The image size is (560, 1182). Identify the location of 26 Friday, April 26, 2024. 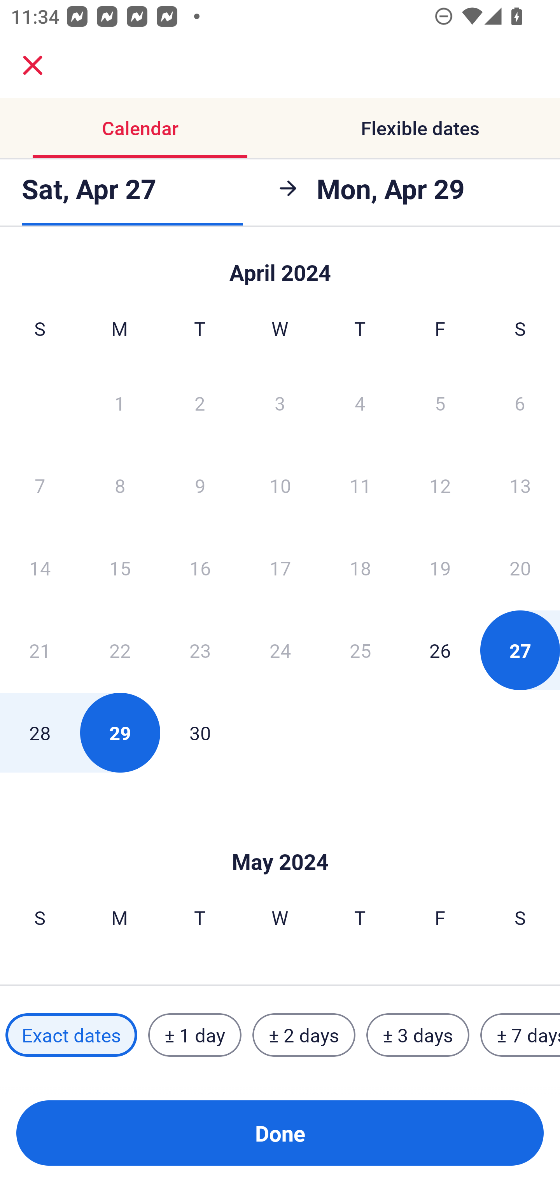
(440, 650).